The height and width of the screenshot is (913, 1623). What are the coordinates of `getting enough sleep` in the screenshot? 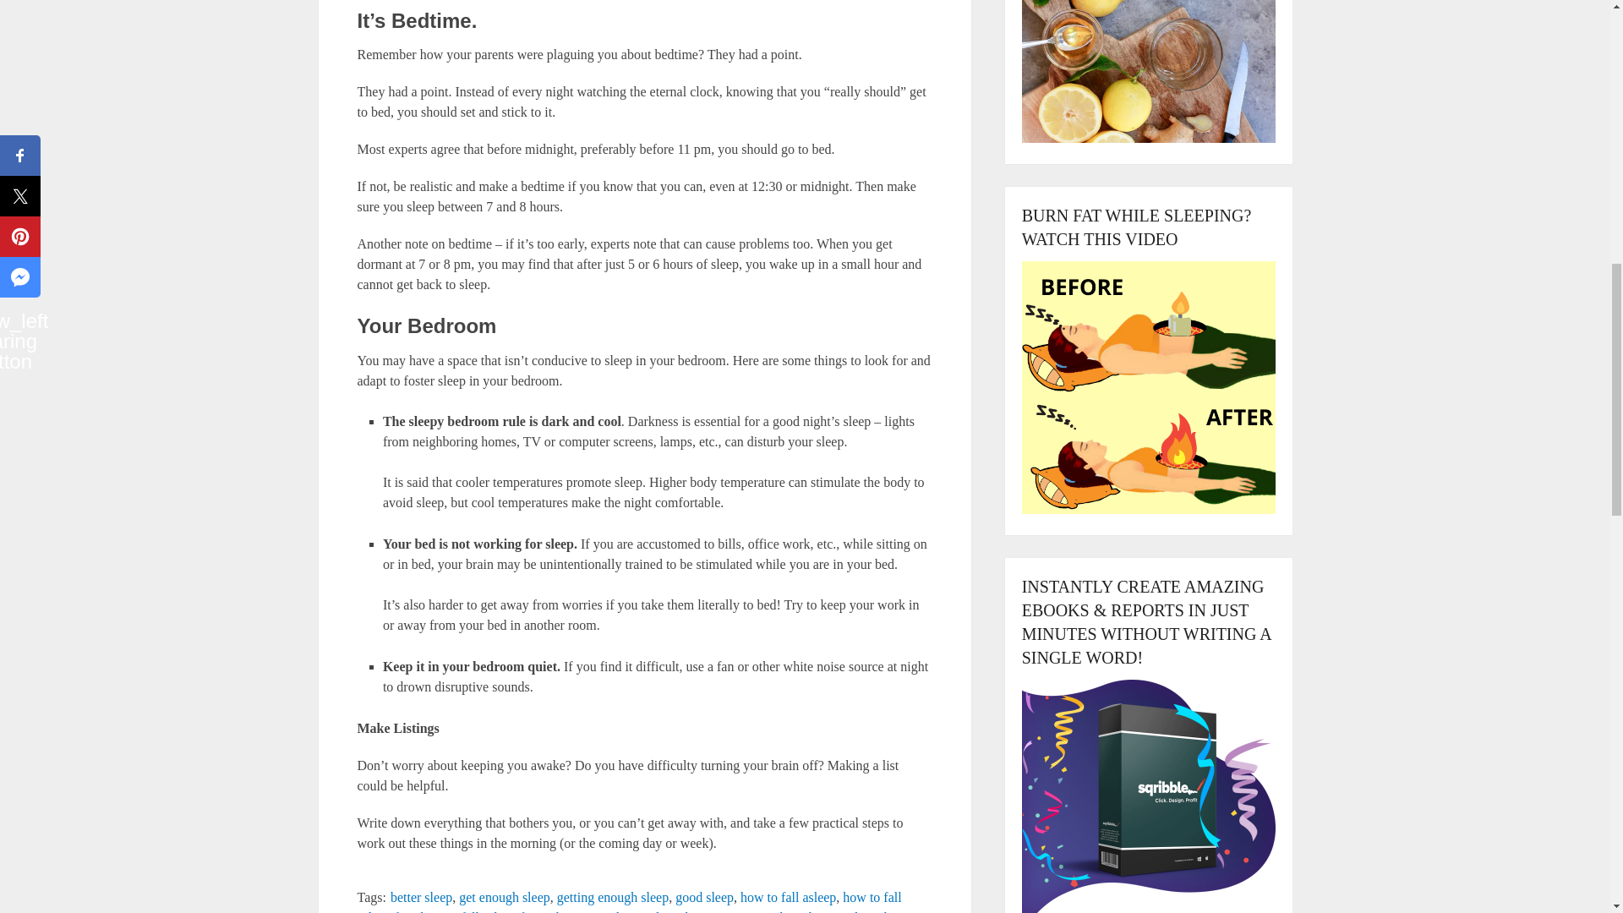 It's located at (612, 898).